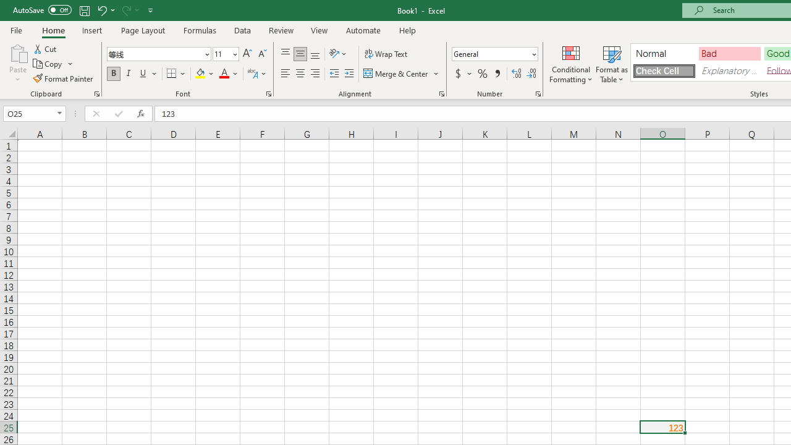 The image size is (791, 445). I want to click on Format as Table, so click(612, 63).